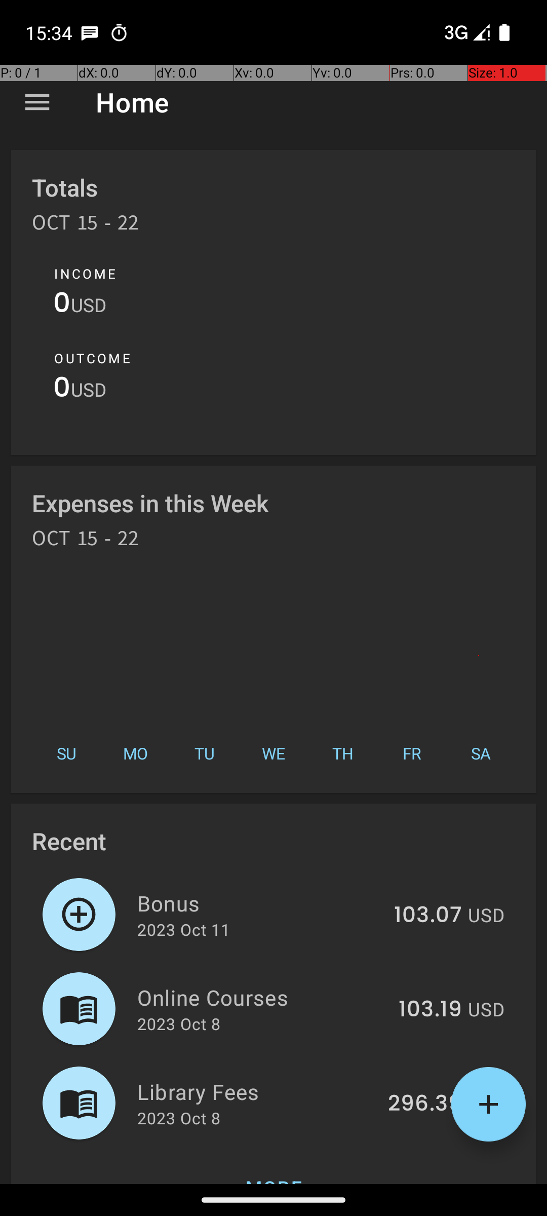 This screenshot has width=547, height=1216. Describe the element at coordinates (262, 997) in the screenshot. I see `Online Courses` at that location.